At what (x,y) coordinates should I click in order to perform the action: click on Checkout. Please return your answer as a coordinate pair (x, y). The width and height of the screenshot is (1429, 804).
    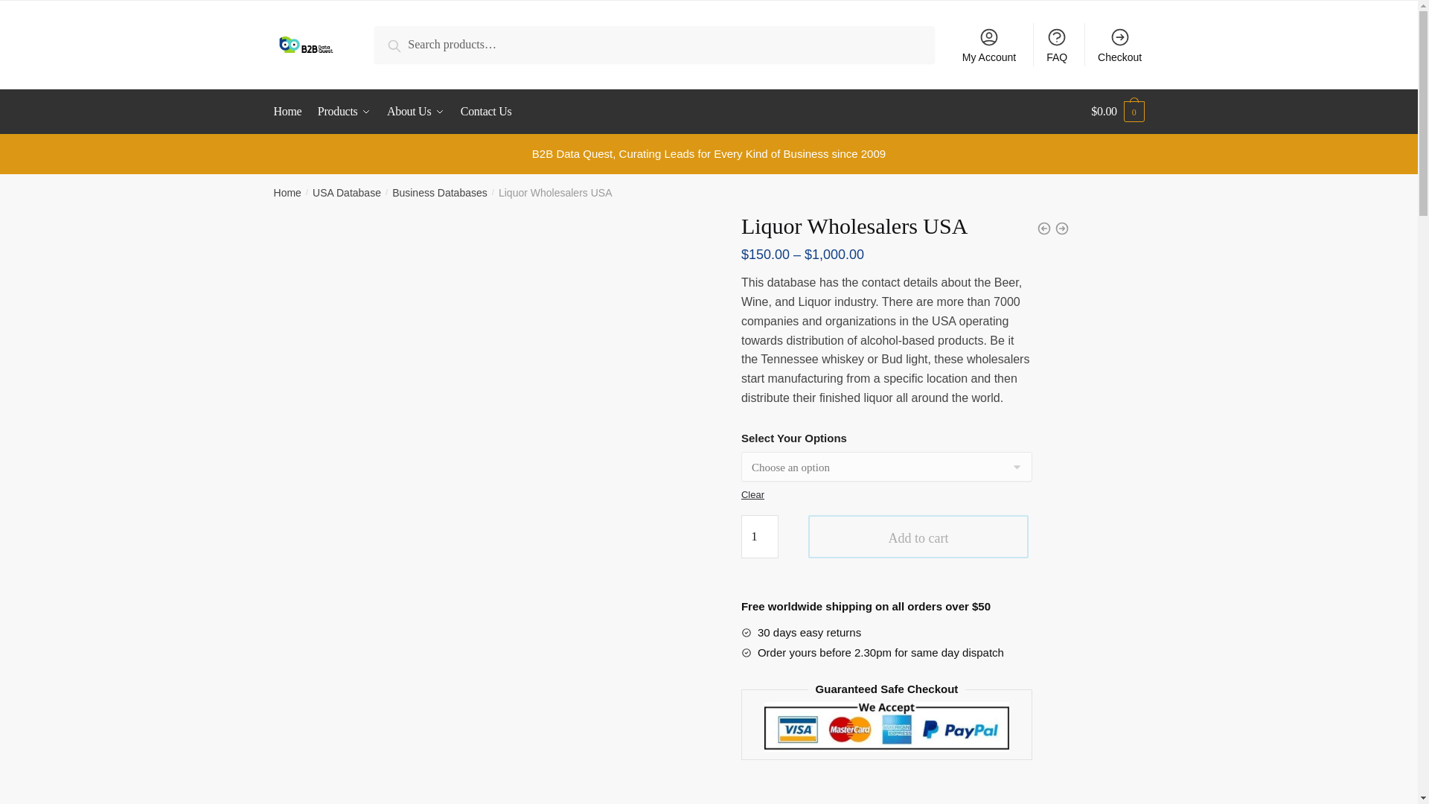
    Looking at the image, I should click on (1120, 45).